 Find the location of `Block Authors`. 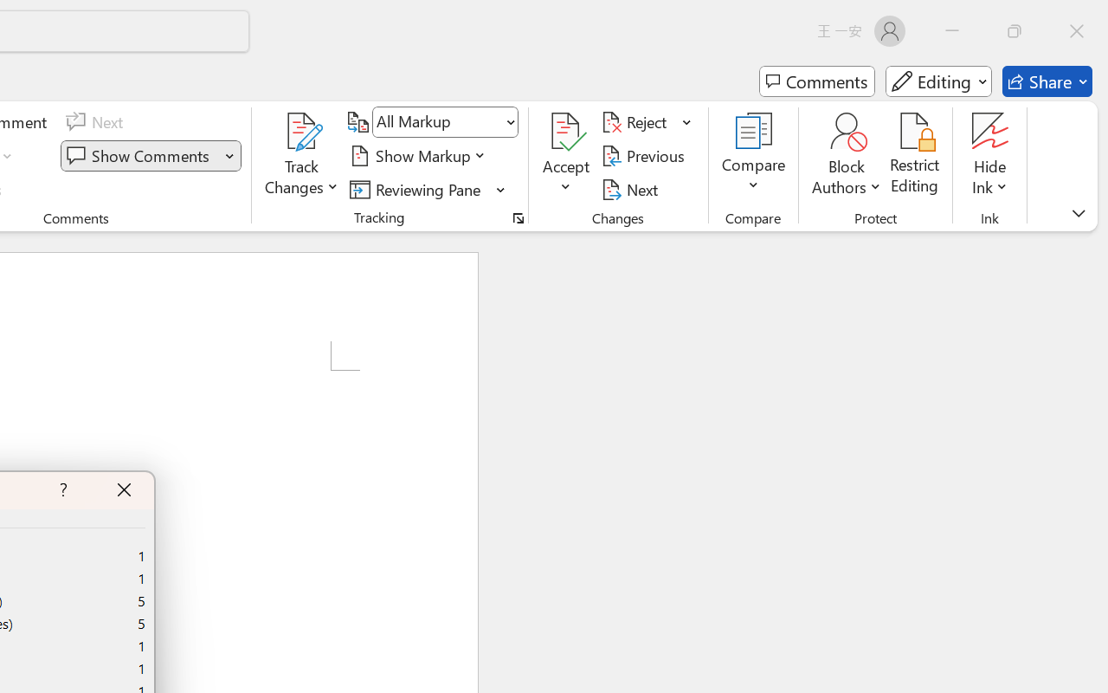

Block Authors is located at coordinates (847, 132).